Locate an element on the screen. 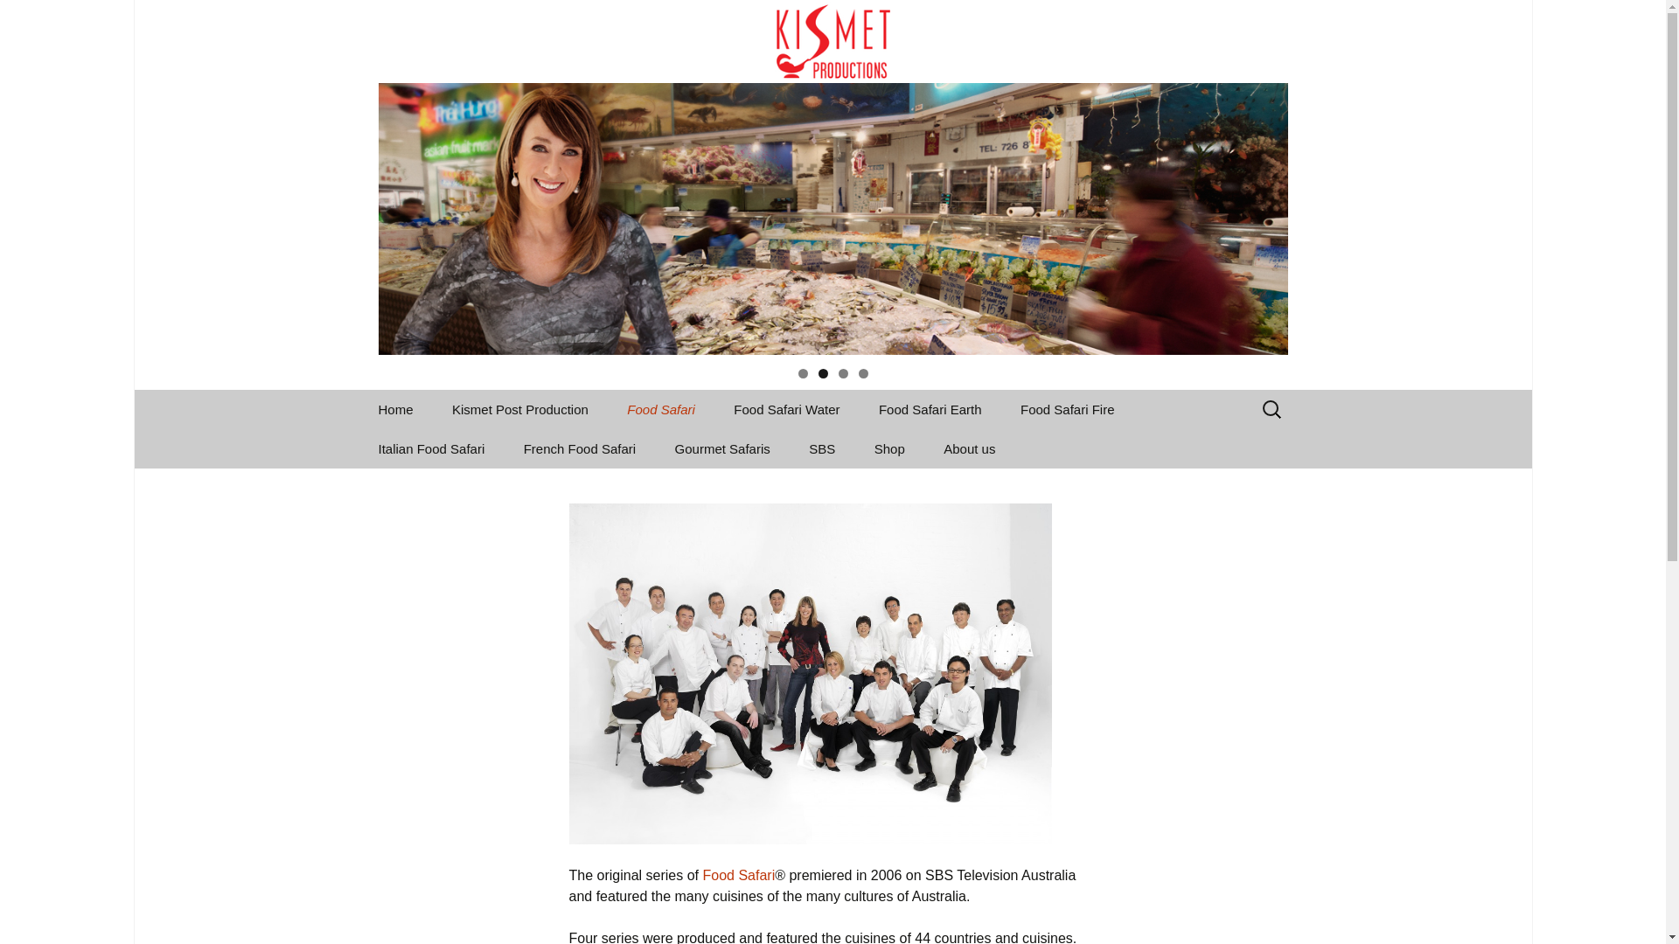  Italian Food Safari is located at coordinates (431, 449).